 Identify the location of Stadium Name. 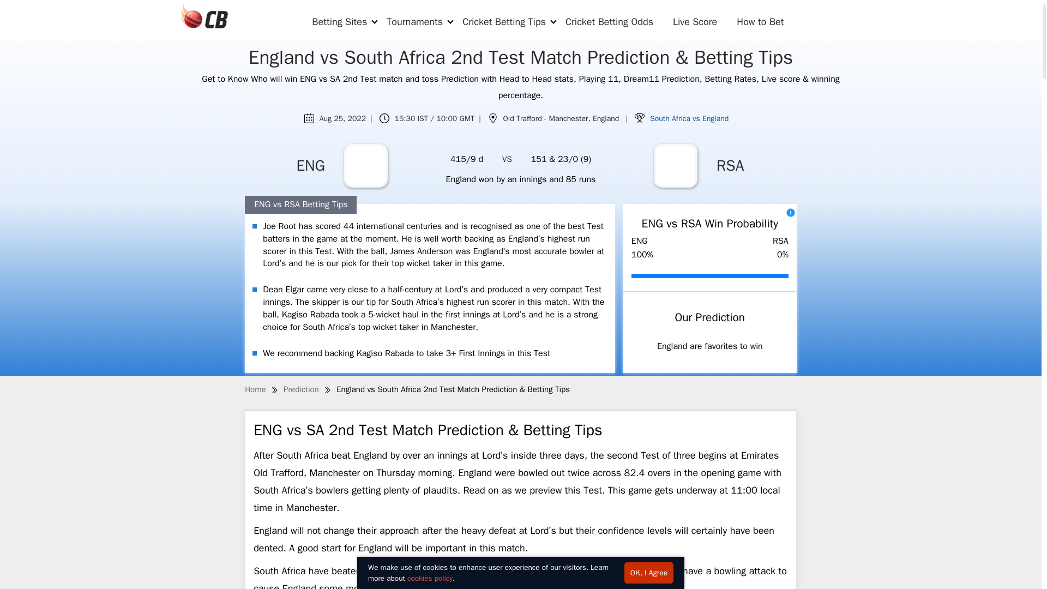
(493, 118).